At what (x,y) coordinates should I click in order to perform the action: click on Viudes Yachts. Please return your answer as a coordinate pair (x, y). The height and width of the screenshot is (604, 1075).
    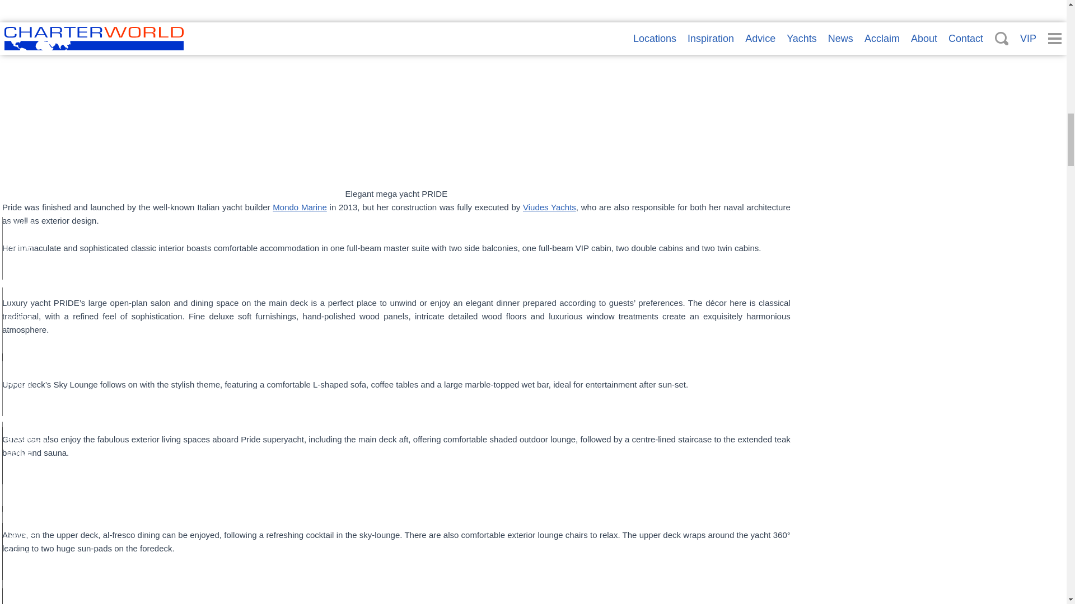
    Looking at the image, I should click on (549, 207).